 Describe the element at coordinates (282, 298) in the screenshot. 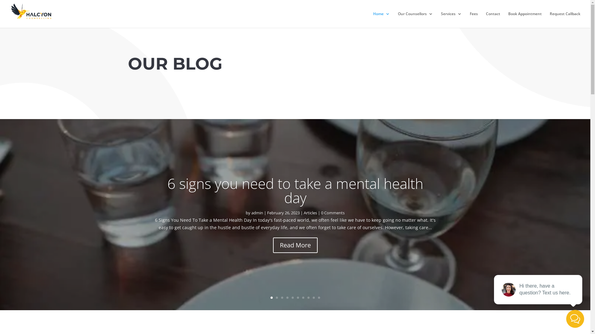

I see `3` at that location.